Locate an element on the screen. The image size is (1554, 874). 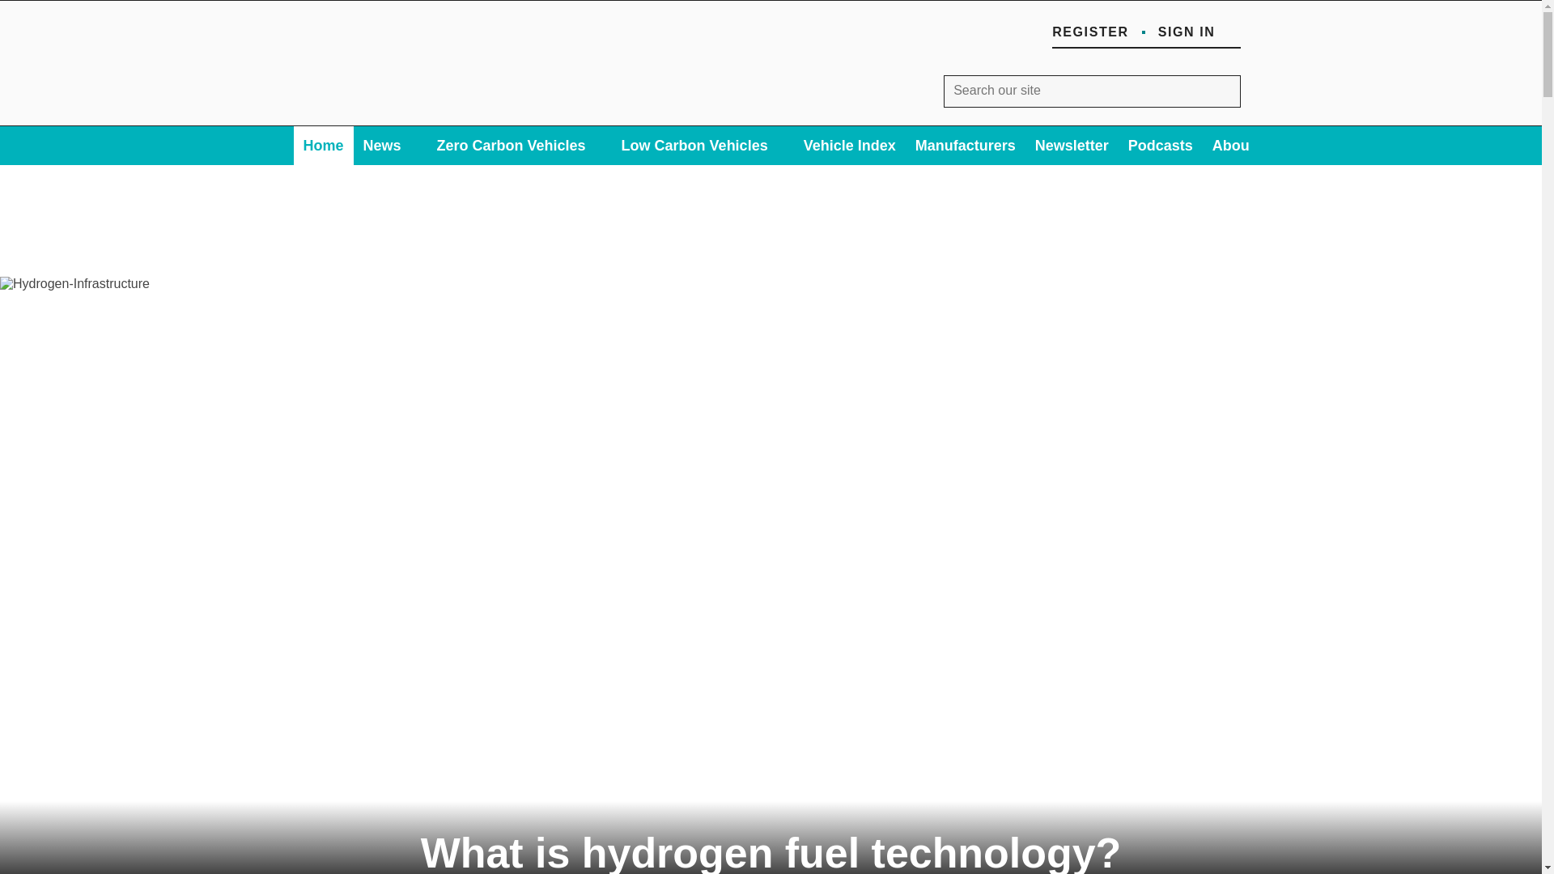
Home is located at coordinates (322, 146).